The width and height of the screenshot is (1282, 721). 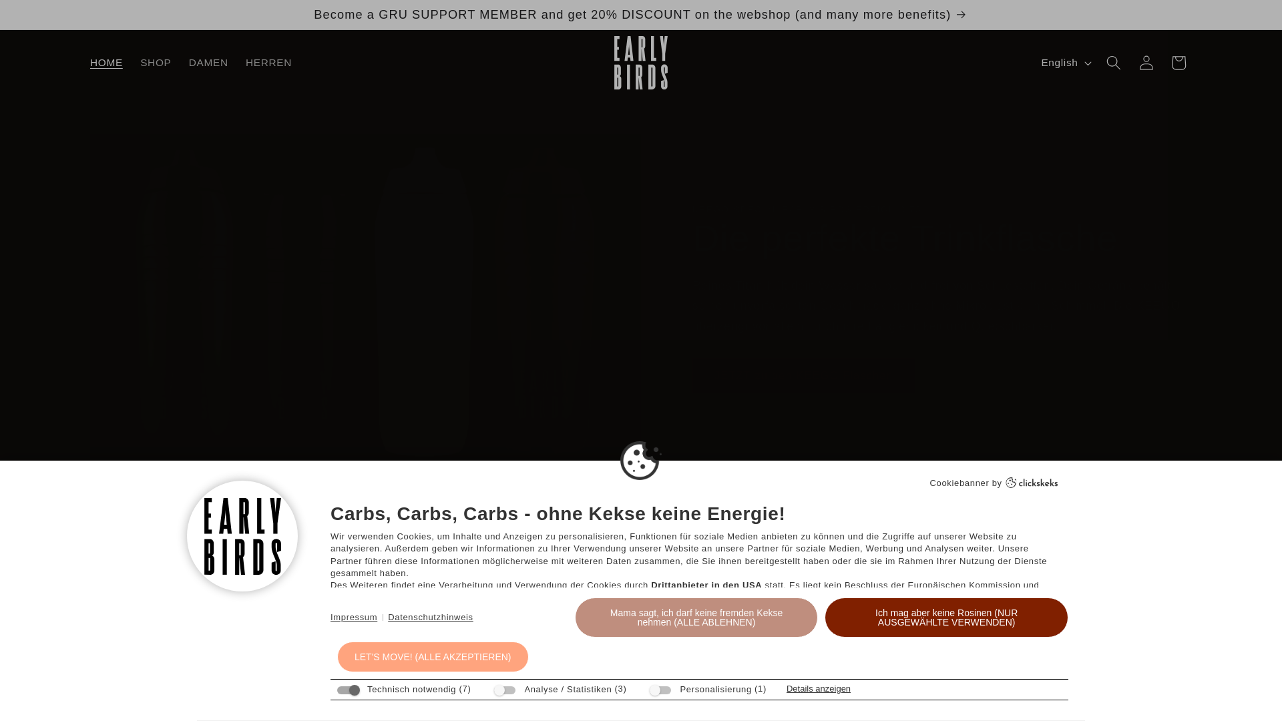 I want to click on 0, so click(x=566, y=625).